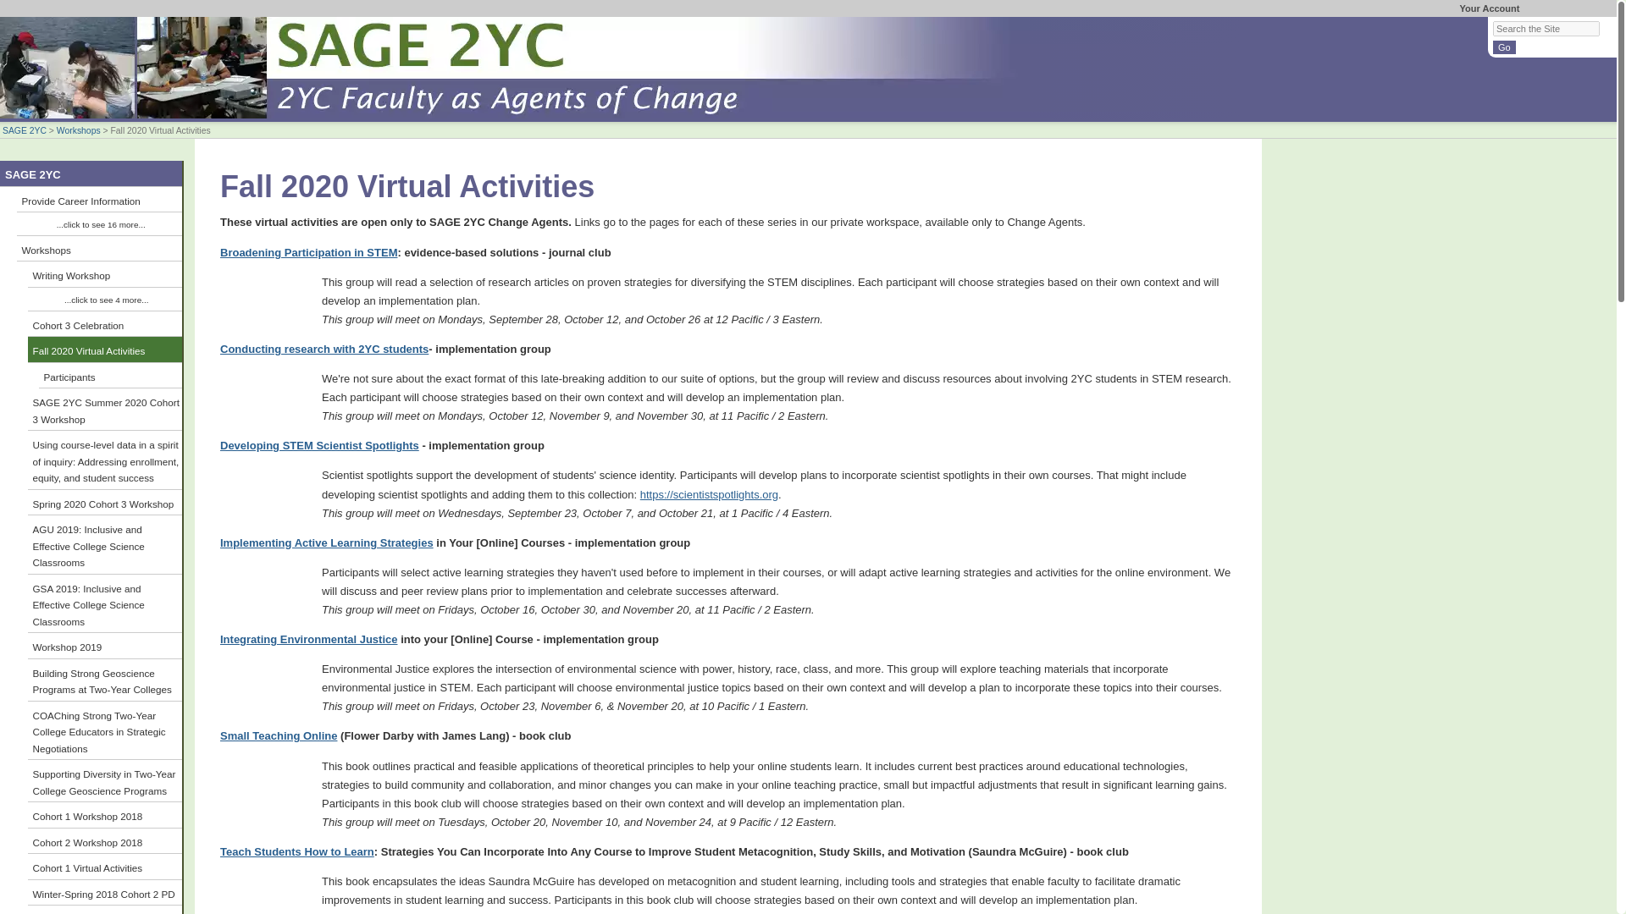  I want to click on ...click to see 16 more..., so click(99, 223).